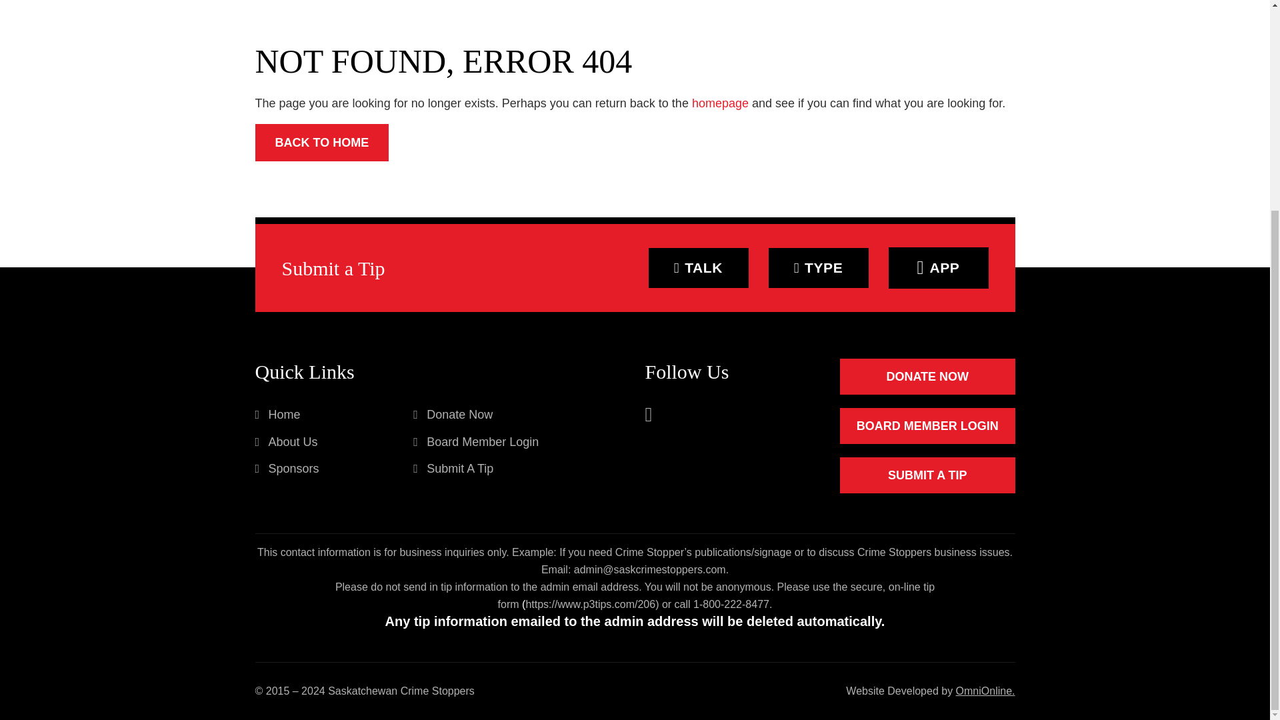 The width and height of the screenshot is (1280, 720). What do you see at coordinates (321, 142) in the screenshot?
I see `BACK TO HOME` at bounding box center [321, 142].